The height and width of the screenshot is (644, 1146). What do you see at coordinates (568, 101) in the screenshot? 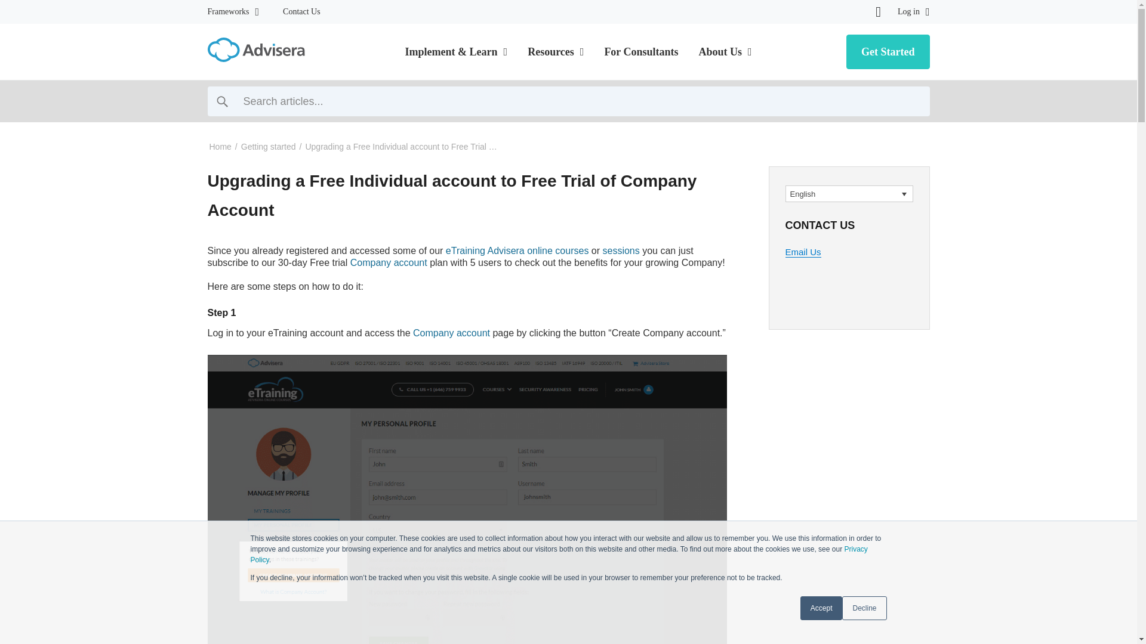
I see `Search articles...` at bounding box center [568, 101].